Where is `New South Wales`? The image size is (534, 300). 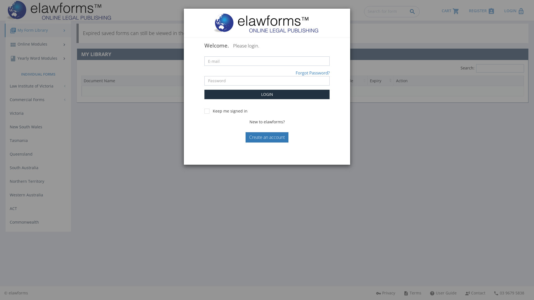 New South Wales is located at coordinates (38, 127).